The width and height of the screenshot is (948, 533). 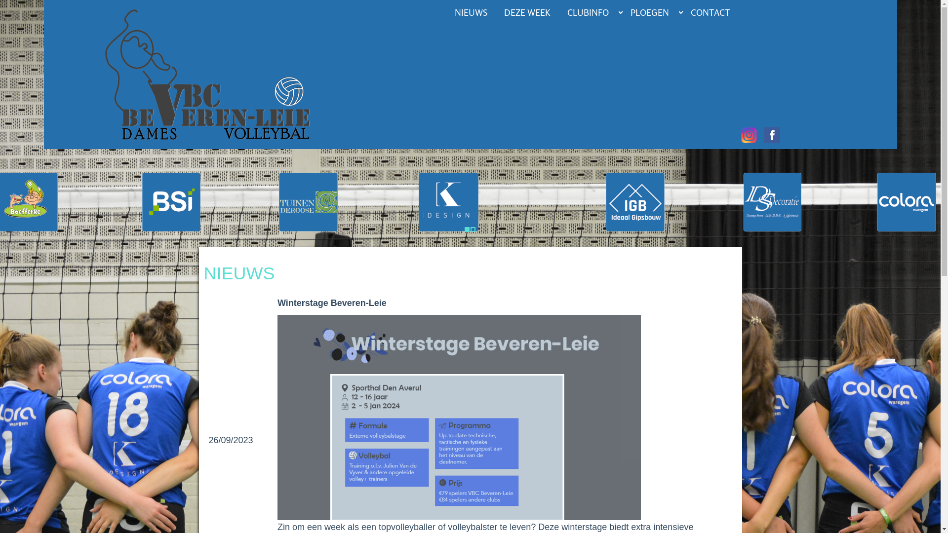 What do you see at coordinates (473, 229) in the screenshot?
I see `2` at bounding box center [473, 229].